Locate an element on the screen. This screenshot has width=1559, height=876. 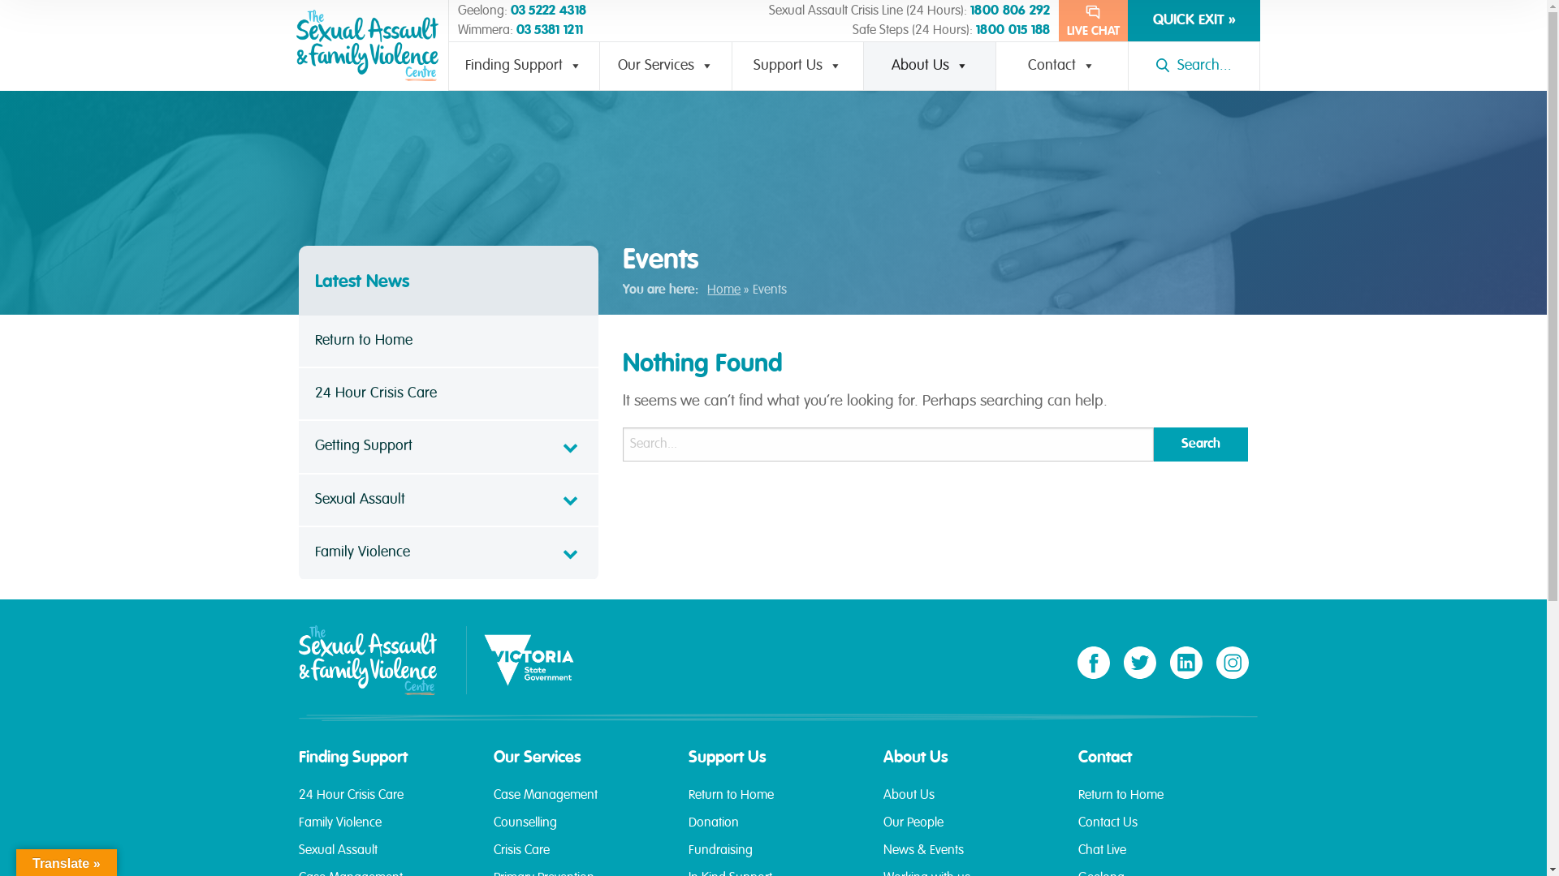
About Us is located at coordinates (930, 67).